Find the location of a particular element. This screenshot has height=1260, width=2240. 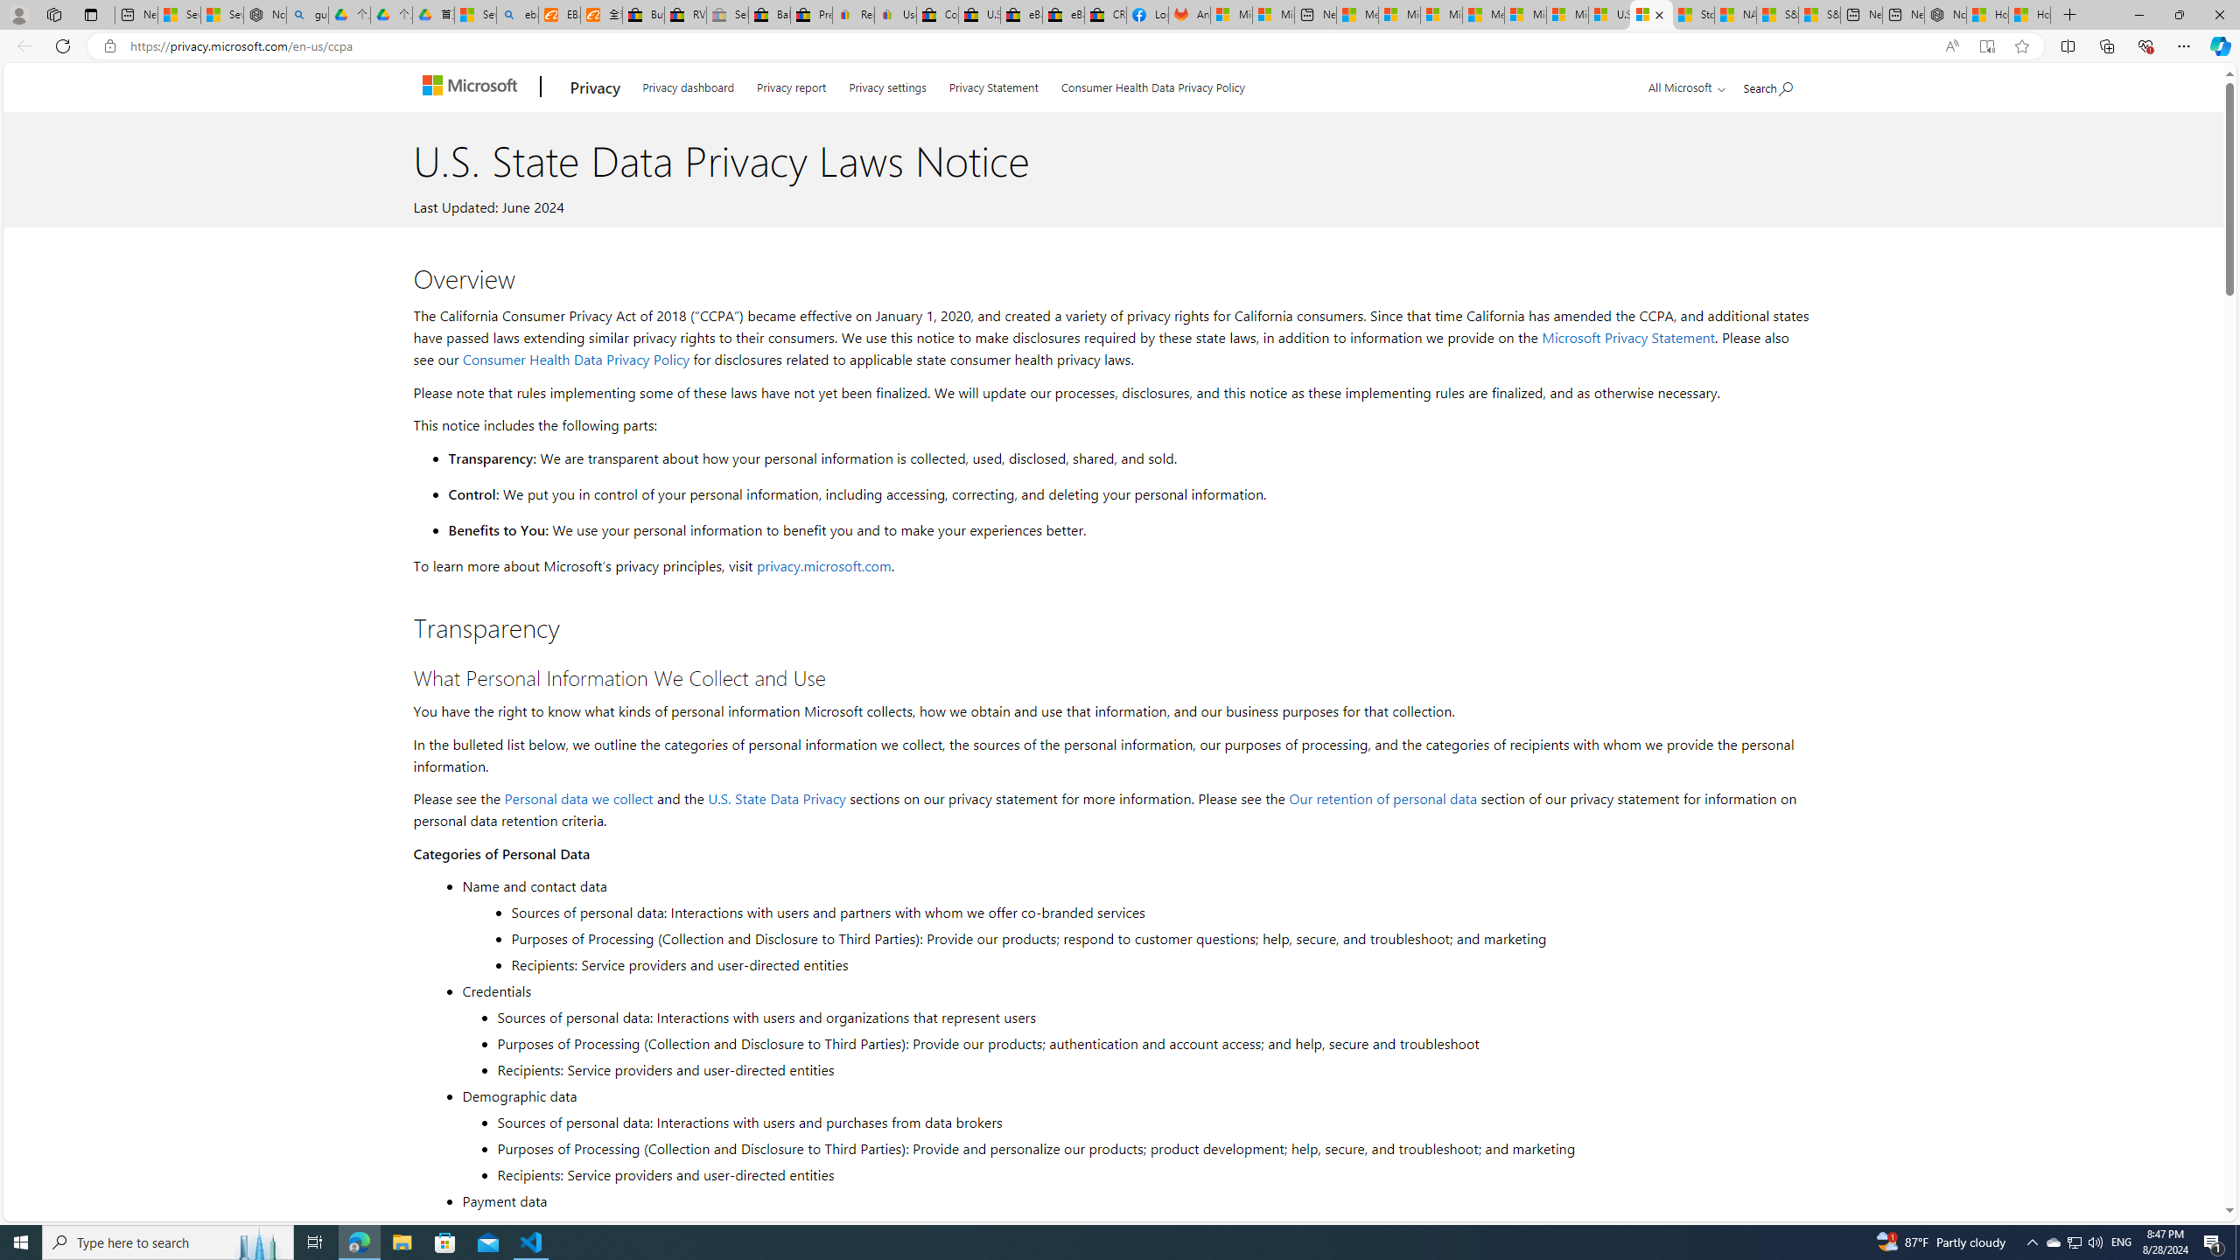

Privacy is located at coordinates (595, 87).